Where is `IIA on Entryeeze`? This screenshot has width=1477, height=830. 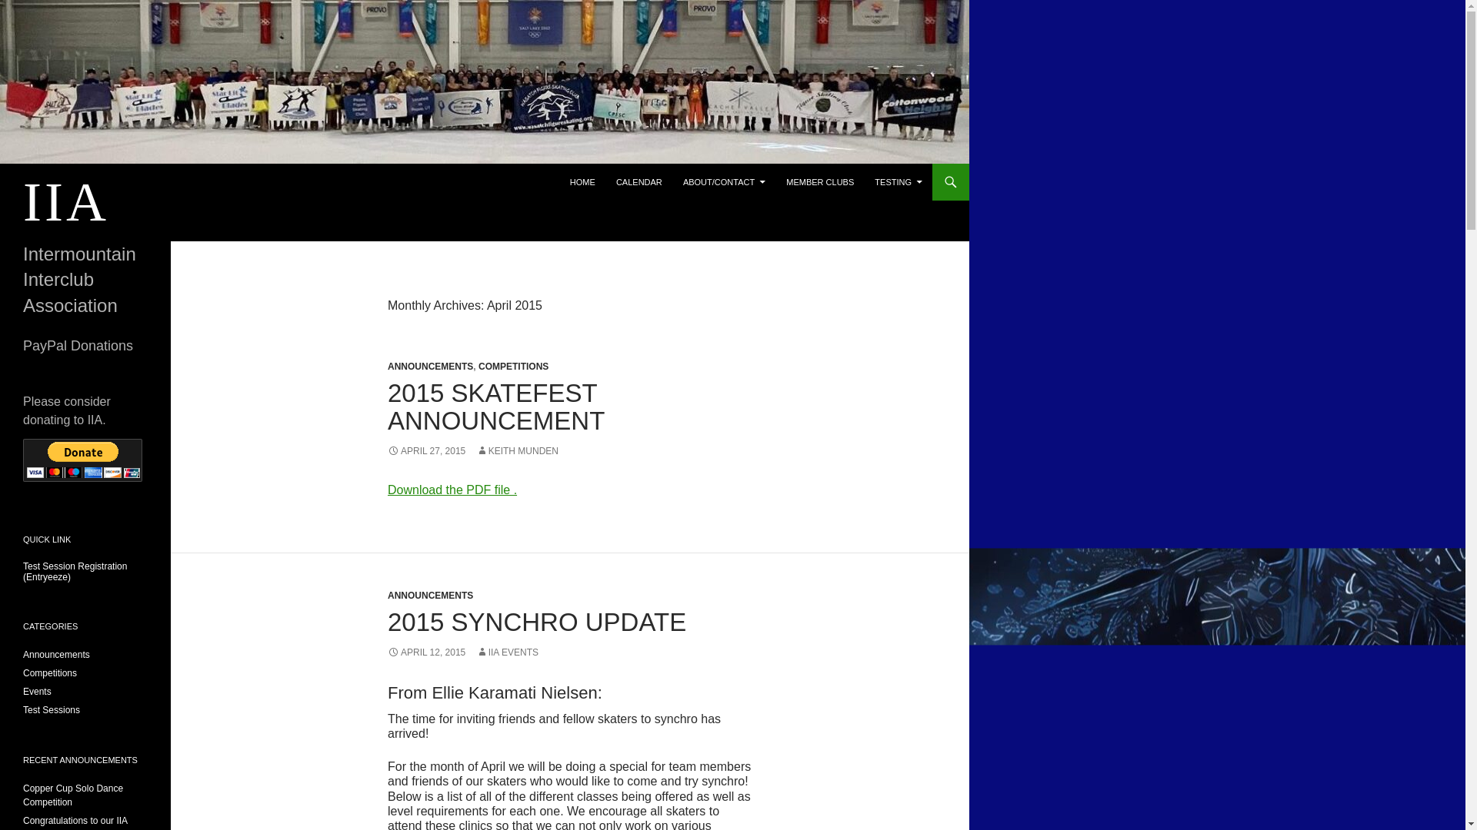 IIA on Entryeeze is located at coordinates (75, 572).